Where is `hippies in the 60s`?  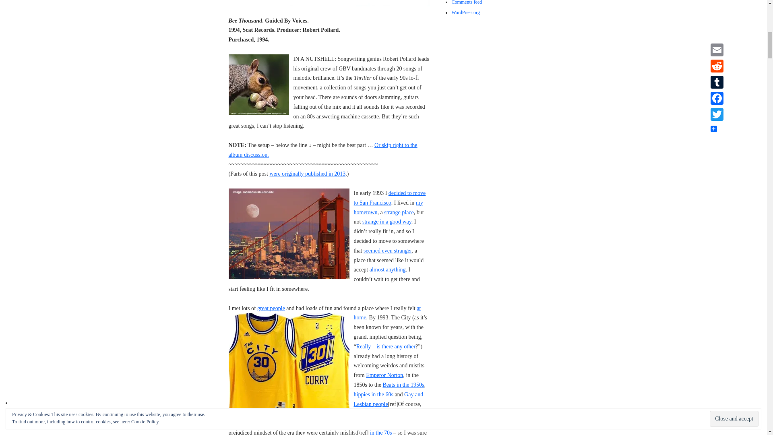
hippies in the 60s is located at coordinates (373, 395).